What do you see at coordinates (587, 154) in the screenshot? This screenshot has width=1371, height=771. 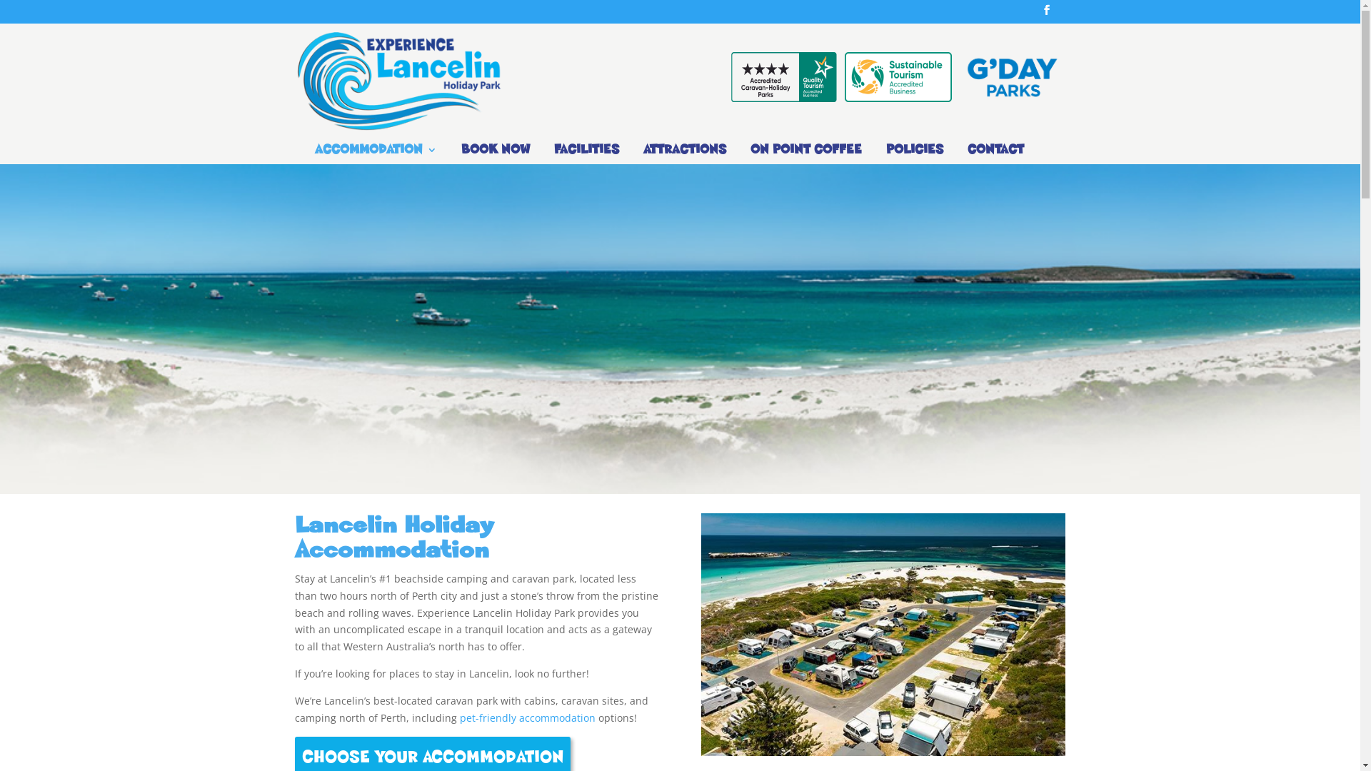 I see `FACILITIES` at bounding box center [587, 154].